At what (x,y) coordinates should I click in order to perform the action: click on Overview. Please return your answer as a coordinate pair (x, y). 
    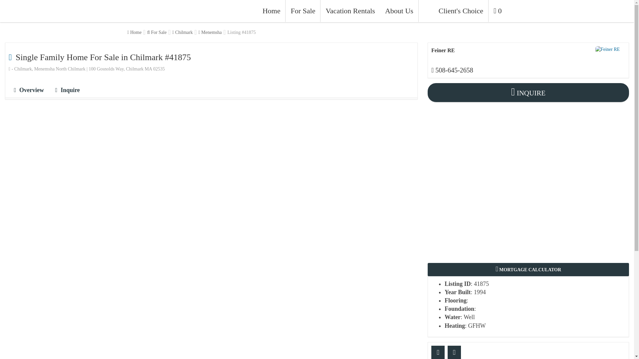
    Looking at the image, I should click on (29, 90).